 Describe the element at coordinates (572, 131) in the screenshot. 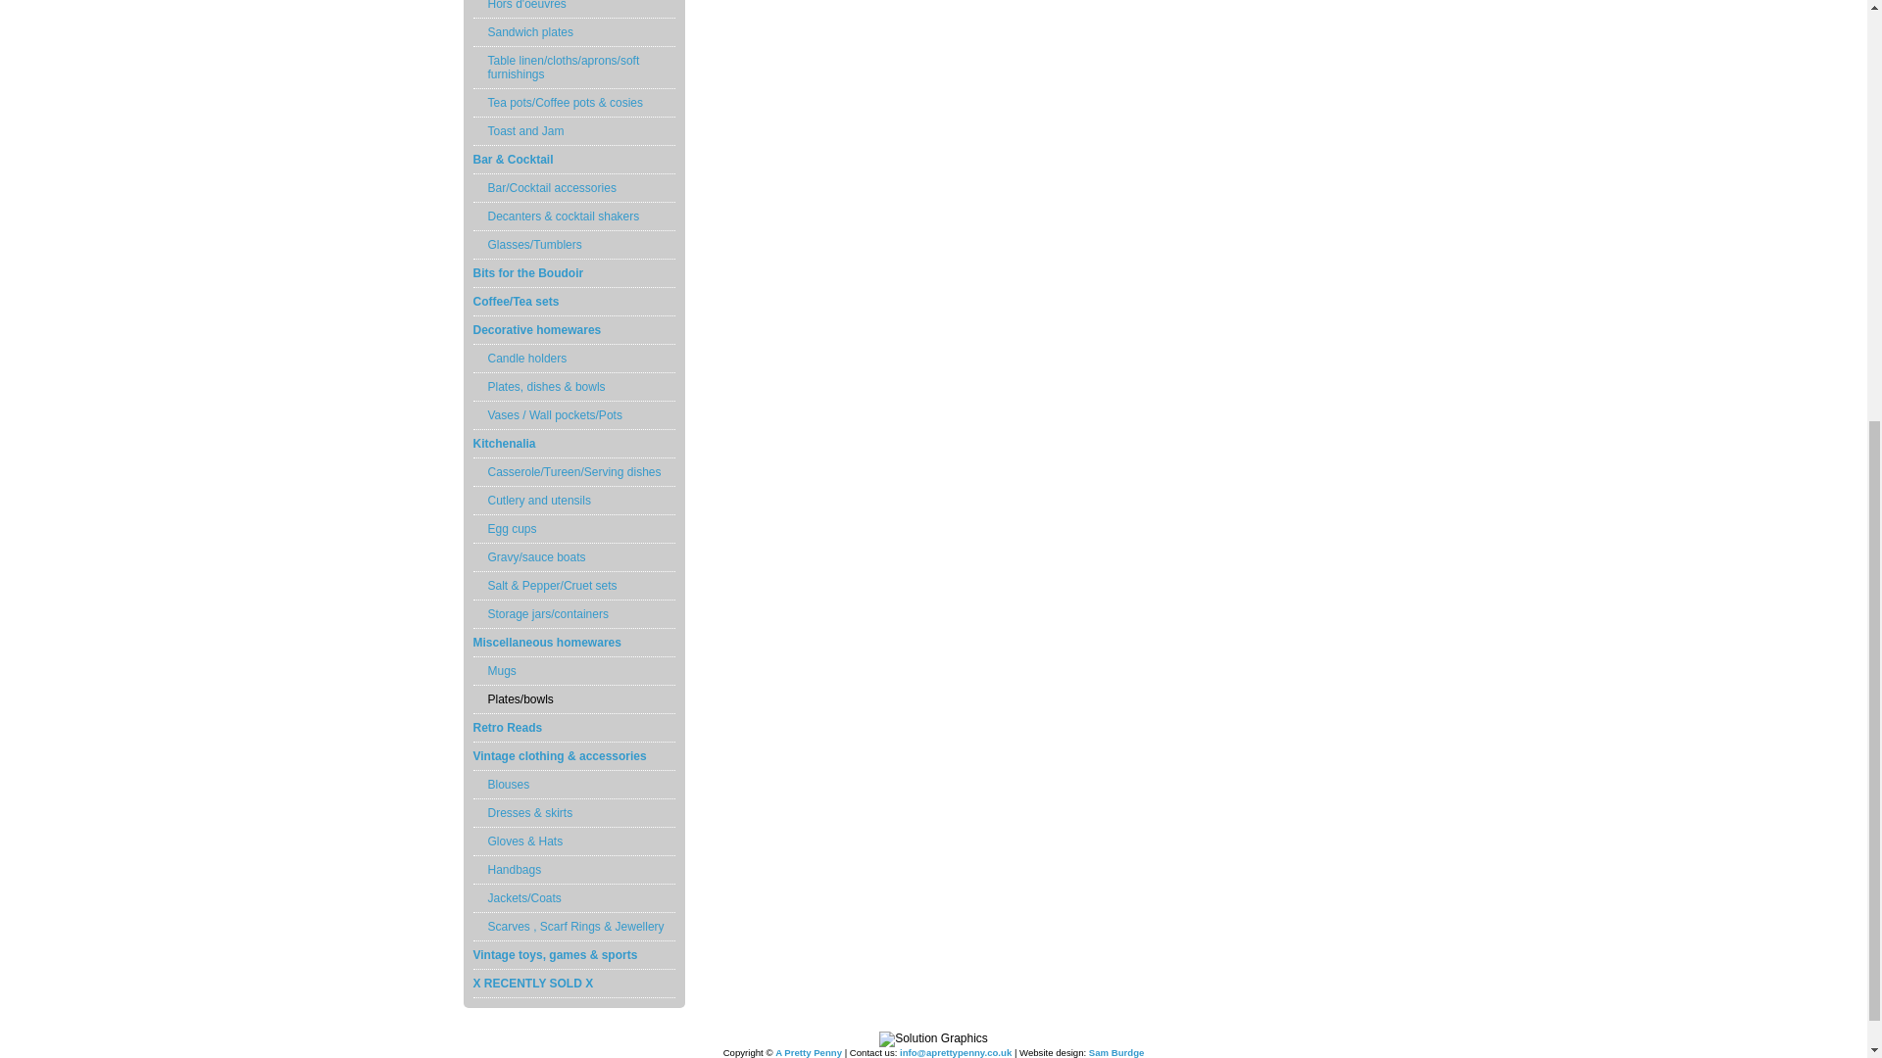

I see `Toast and Jam` at that location.